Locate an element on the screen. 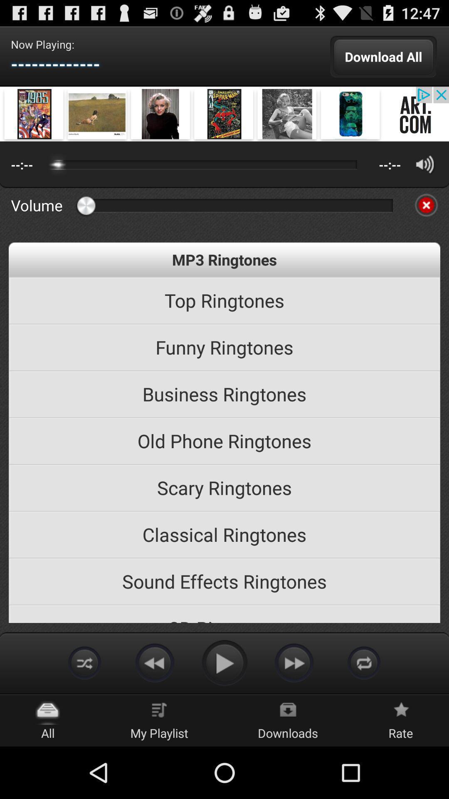 The height and width of the screenshot is (799, 449). play option is located at coordinates (224, 663).